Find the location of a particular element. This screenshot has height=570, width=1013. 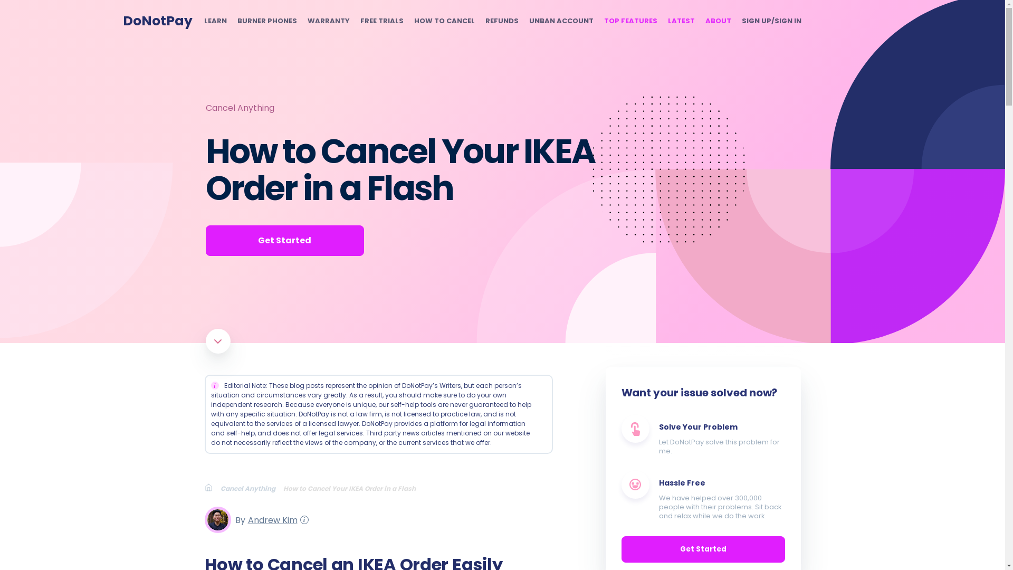

LEARN is located at coordinates (214, 21).